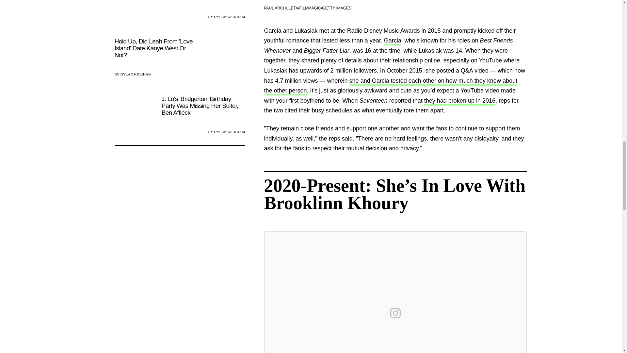 This screenshot has height=353, width=627. I want to click on View on Instagram, so click(395, 313).